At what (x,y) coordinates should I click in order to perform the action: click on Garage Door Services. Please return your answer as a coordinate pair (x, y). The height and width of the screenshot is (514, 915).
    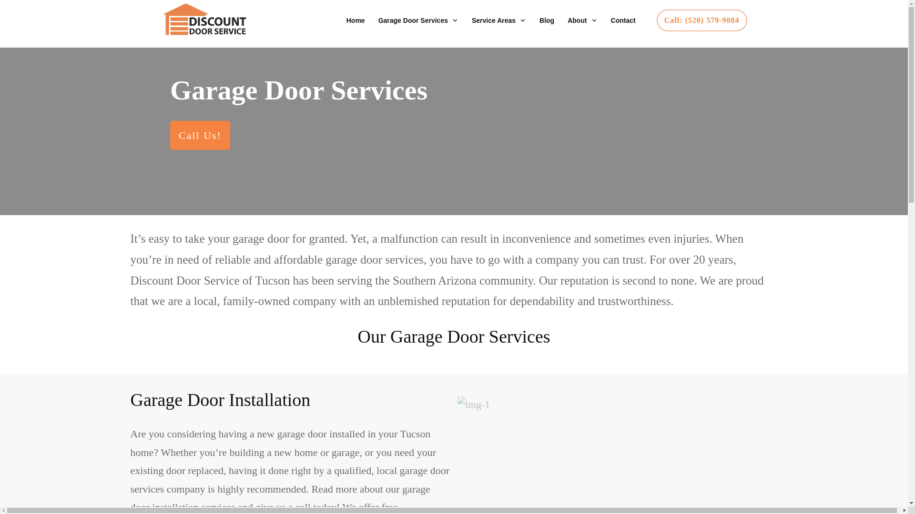
    Looking at the image, I should click on (418, 20).